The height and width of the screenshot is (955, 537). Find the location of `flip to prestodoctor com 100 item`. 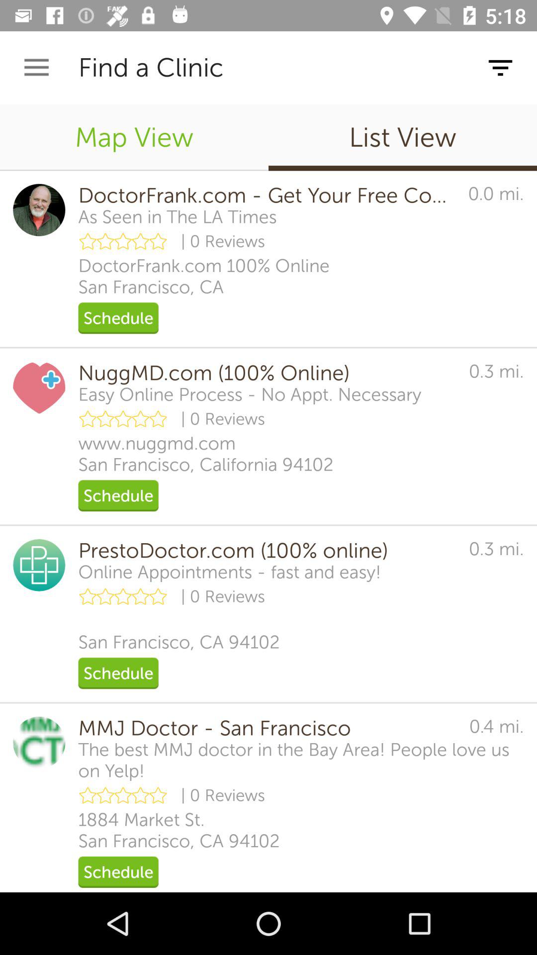

flip to prestodoctor com 100 item is located at coordinates (267, 550).